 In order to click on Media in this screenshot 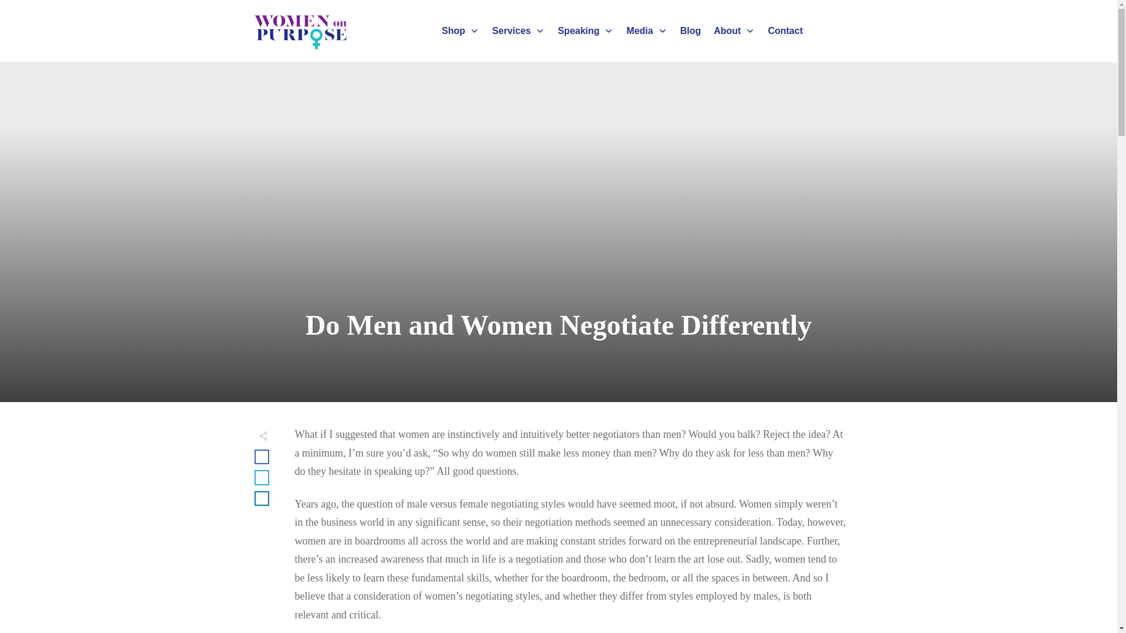, I will do `click(646, 30)`.